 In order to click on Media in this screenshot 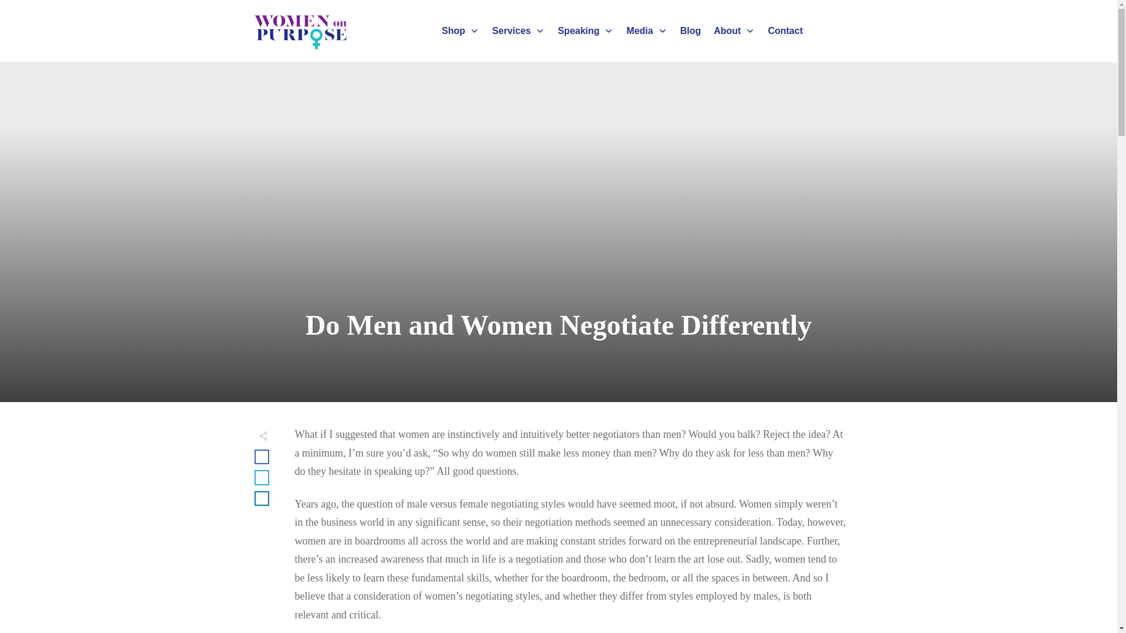, I will do `click(646, 30)`.